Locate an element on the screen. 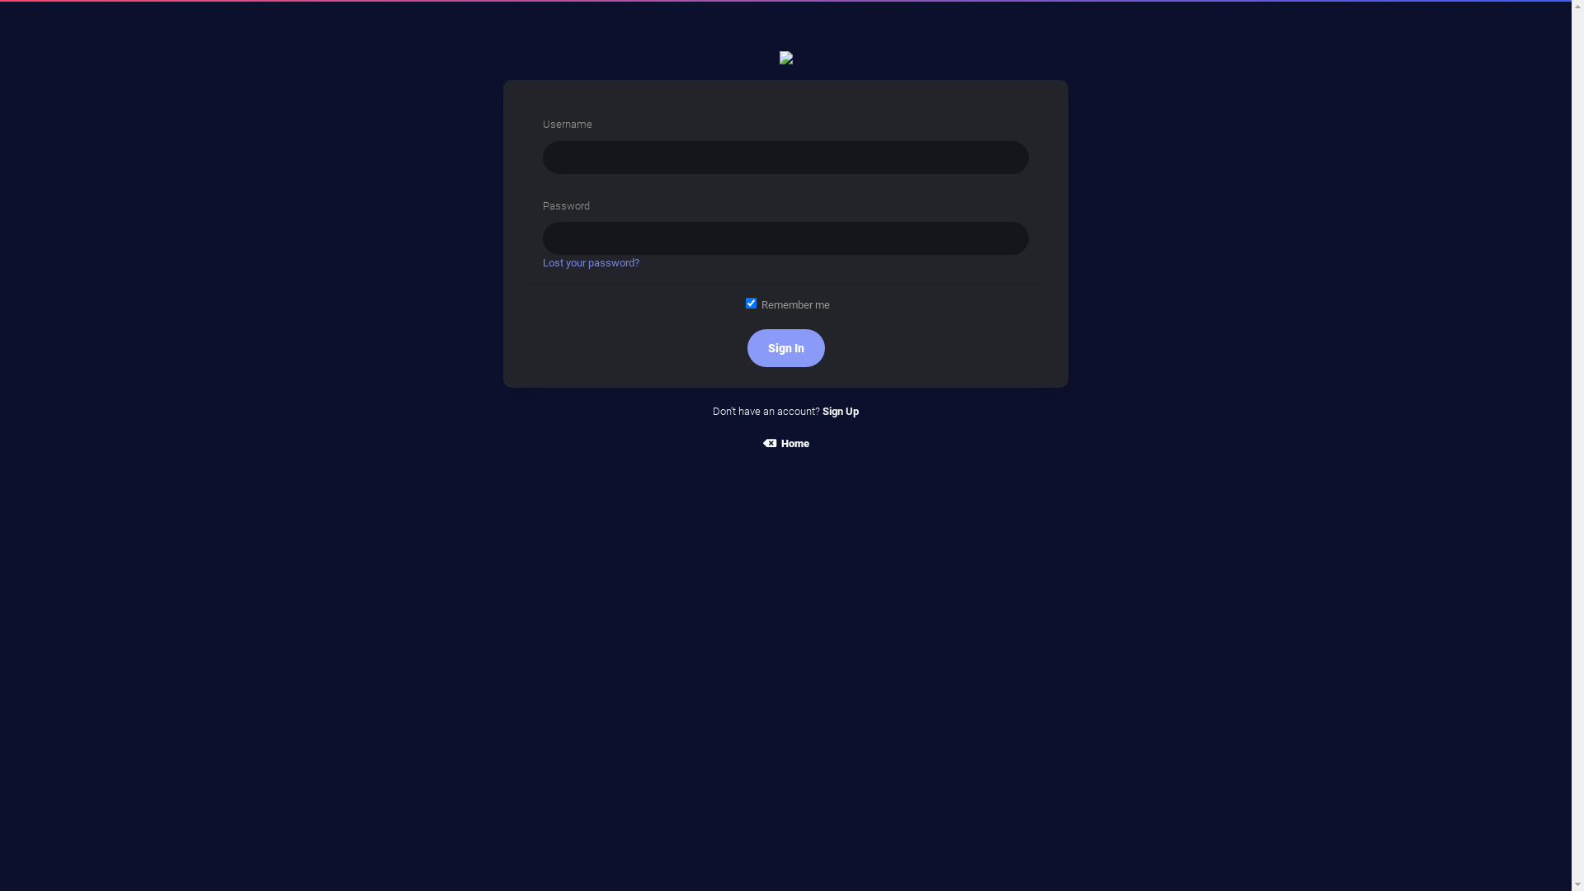  Sign In is located at coordinates (786, 348).